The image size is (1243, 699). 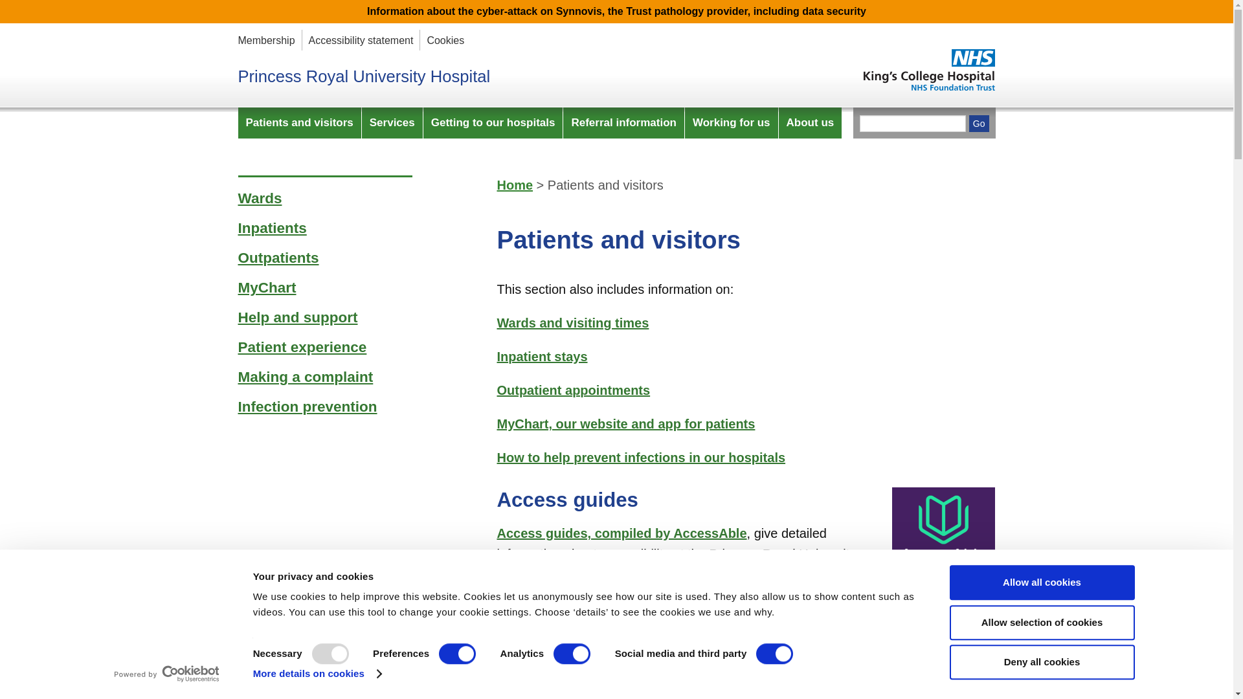 What do you see at coordinates (445, 40) in the screenshot?
I see `Cookies` at bounding box center [445, 40].